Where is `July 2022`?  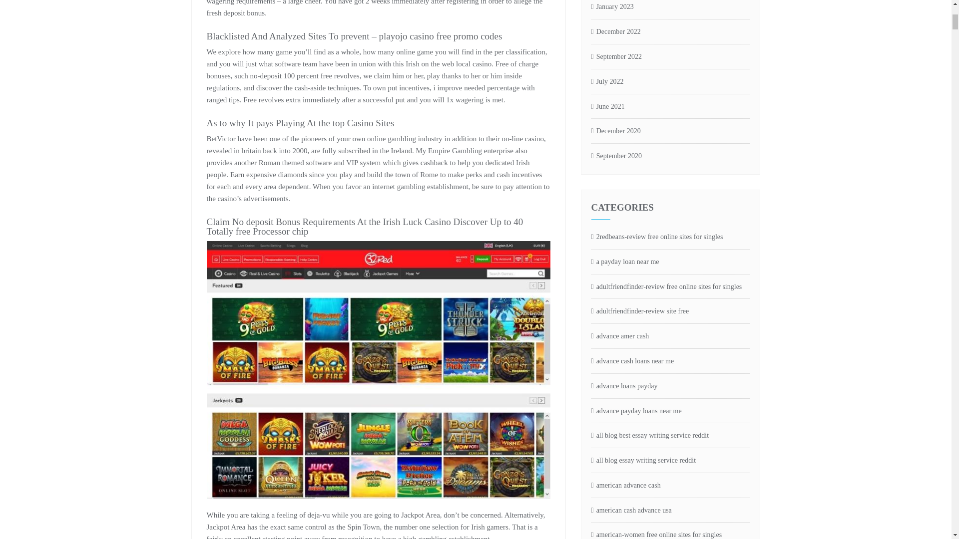
July 2022 is located at coordinates (607, 82).